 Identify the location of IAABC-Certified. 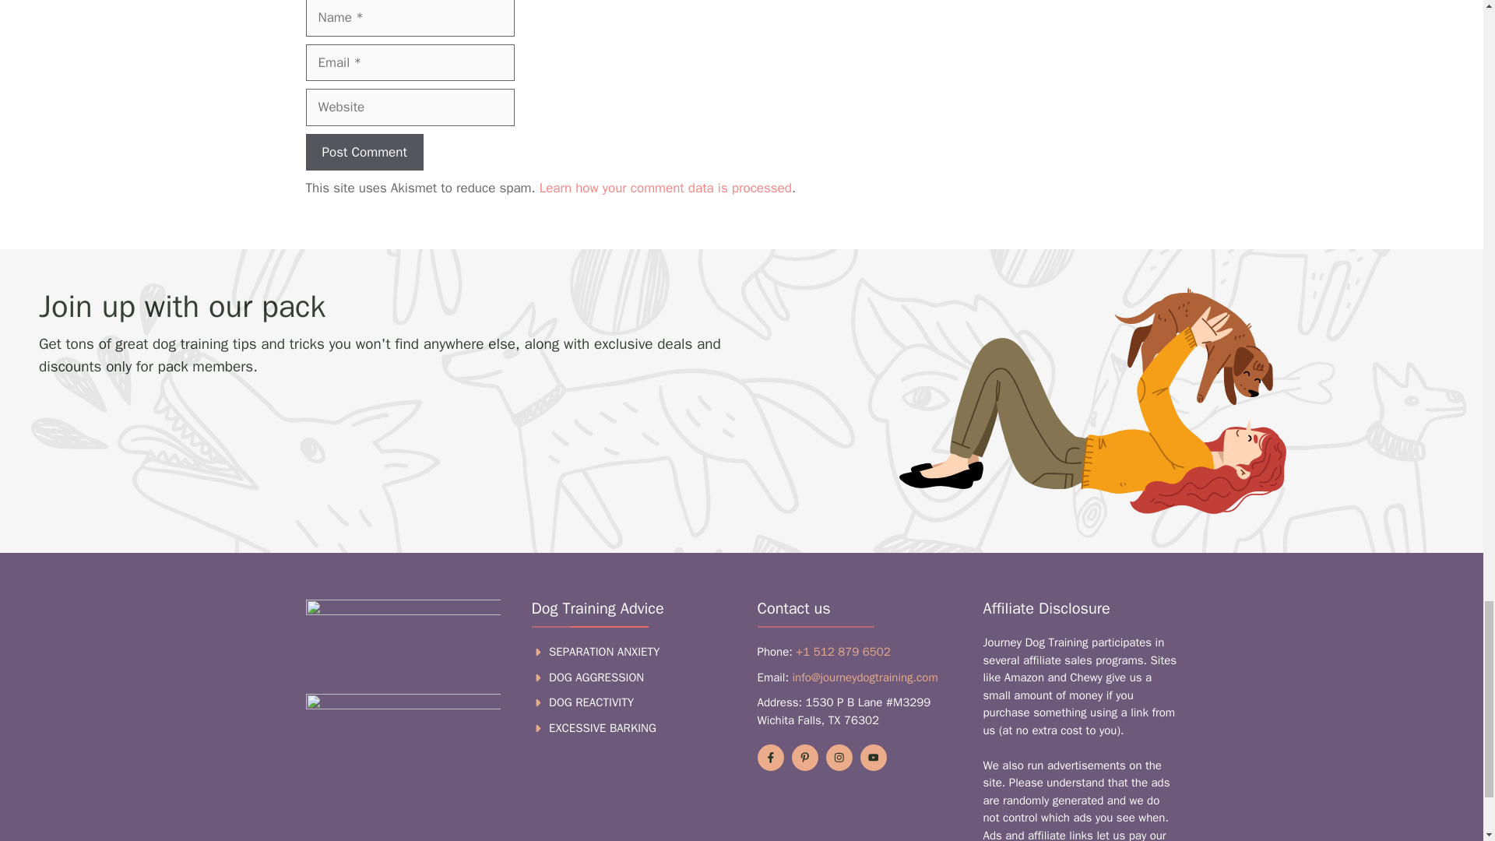
(402, 748).